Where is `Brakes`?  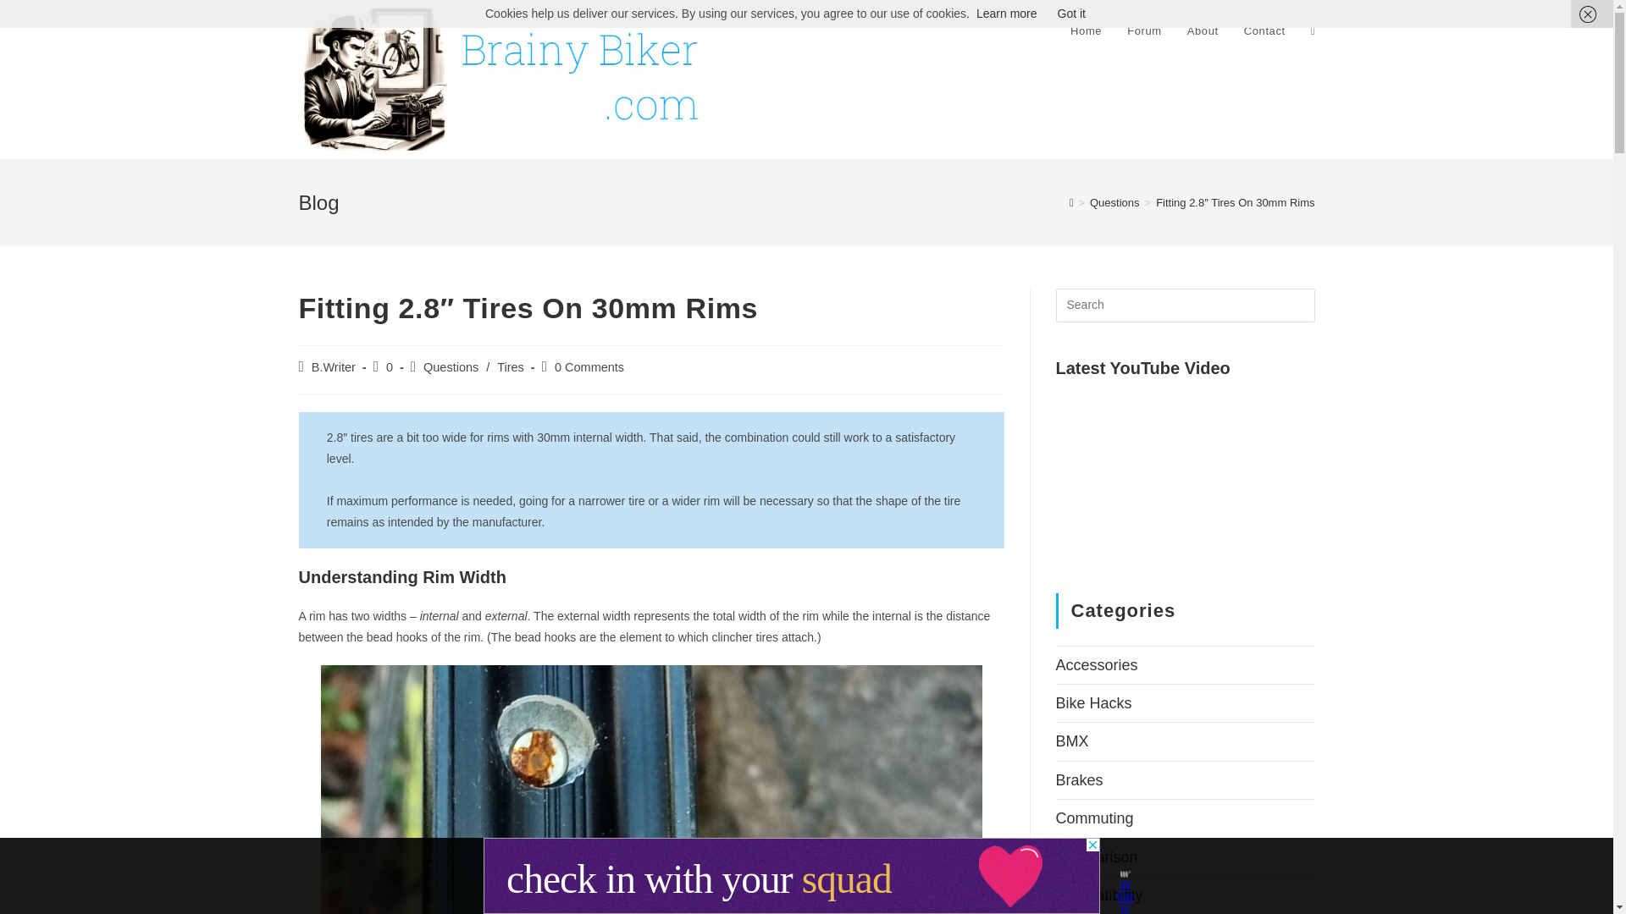 Brakes is located at coordinates (1079, 780).